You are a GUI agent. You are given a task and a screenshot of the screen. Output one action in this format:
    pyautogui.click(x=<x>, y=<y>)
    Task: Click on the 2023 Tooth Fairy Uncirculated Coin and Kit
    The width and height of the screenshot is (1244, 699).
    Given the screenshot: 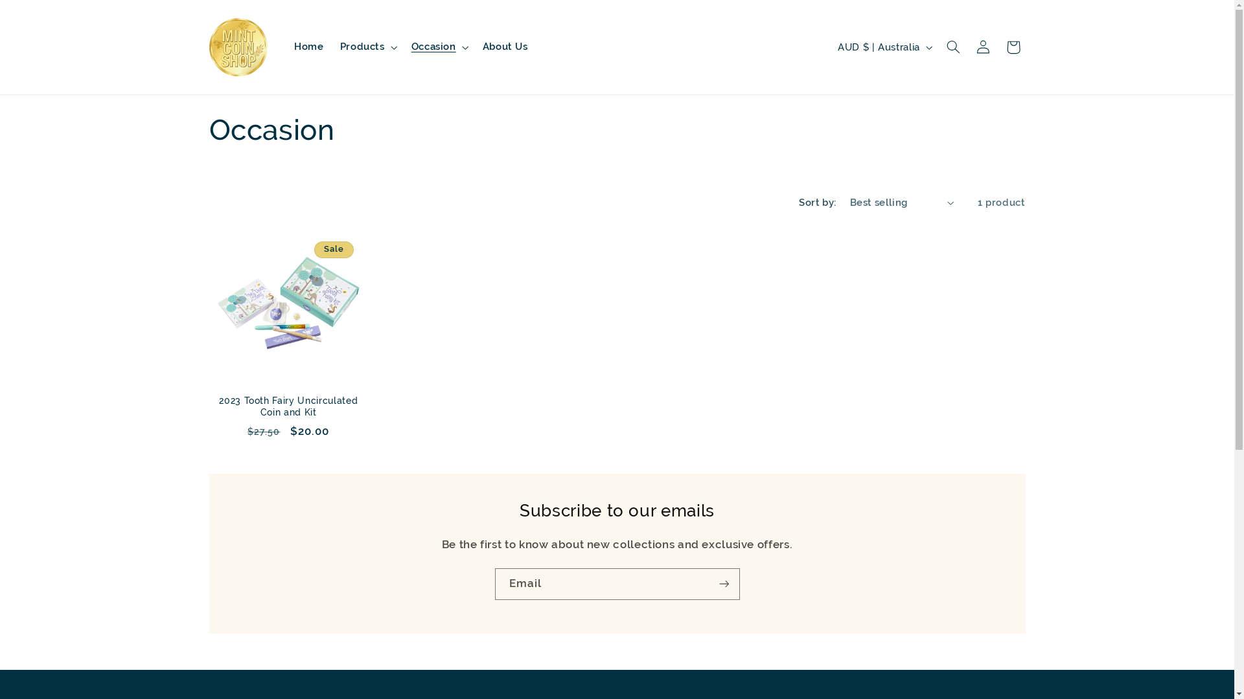 What is the action you would take?
    pyautogui.click(x=288, y=406)
    